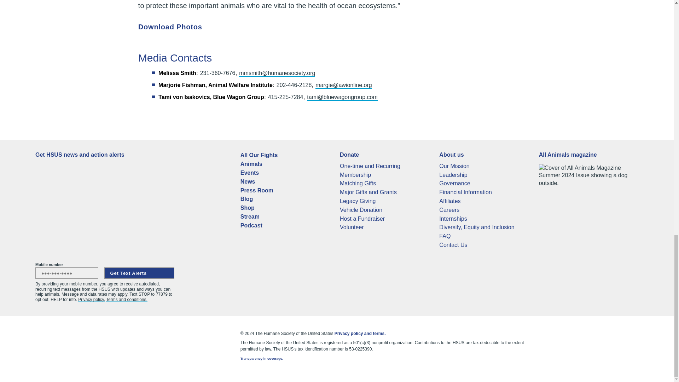  What do you see at coordinates (358, 201) in the screenshot?
I see `Legacy Giving` at bounding box center [358, 201].